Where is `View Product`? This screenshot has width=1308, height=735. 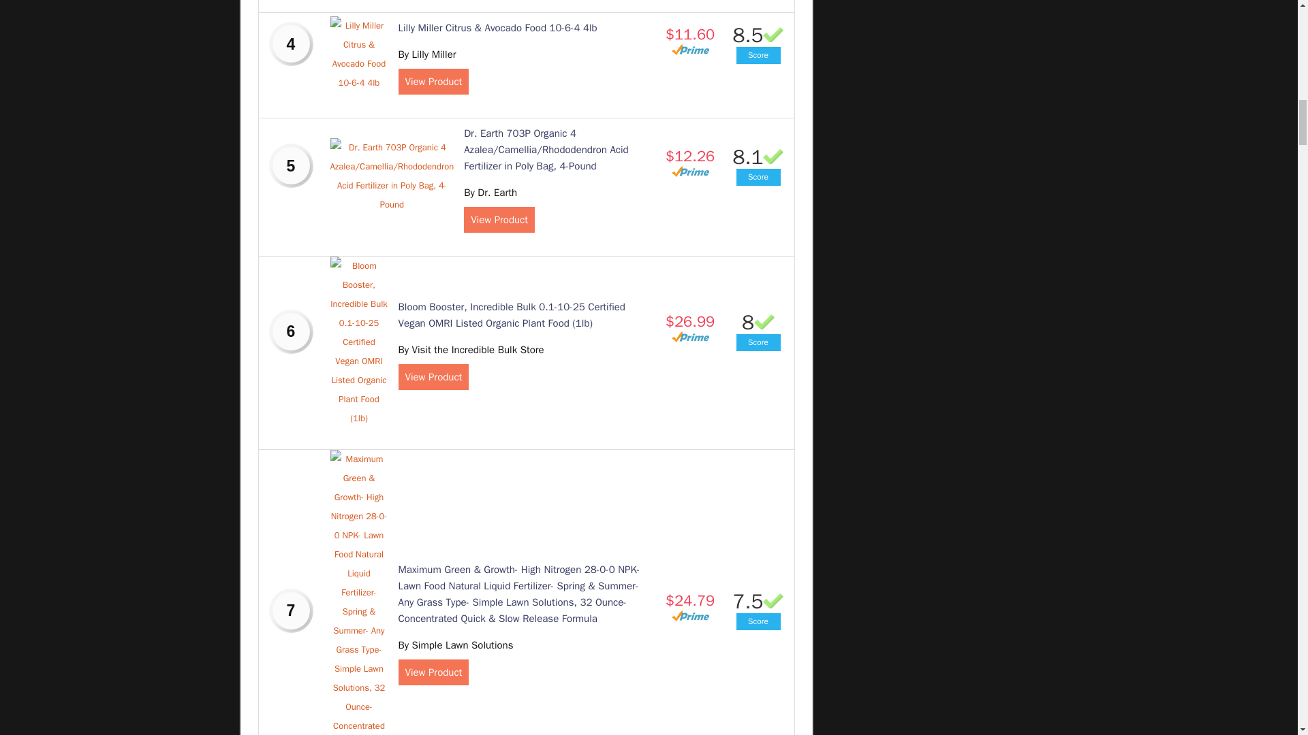
View Product is located at coordinates (433, 82).